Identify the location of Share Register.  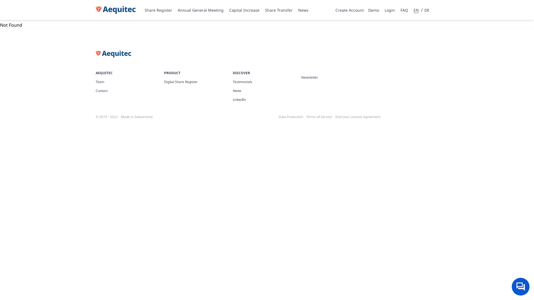
(159, 10).